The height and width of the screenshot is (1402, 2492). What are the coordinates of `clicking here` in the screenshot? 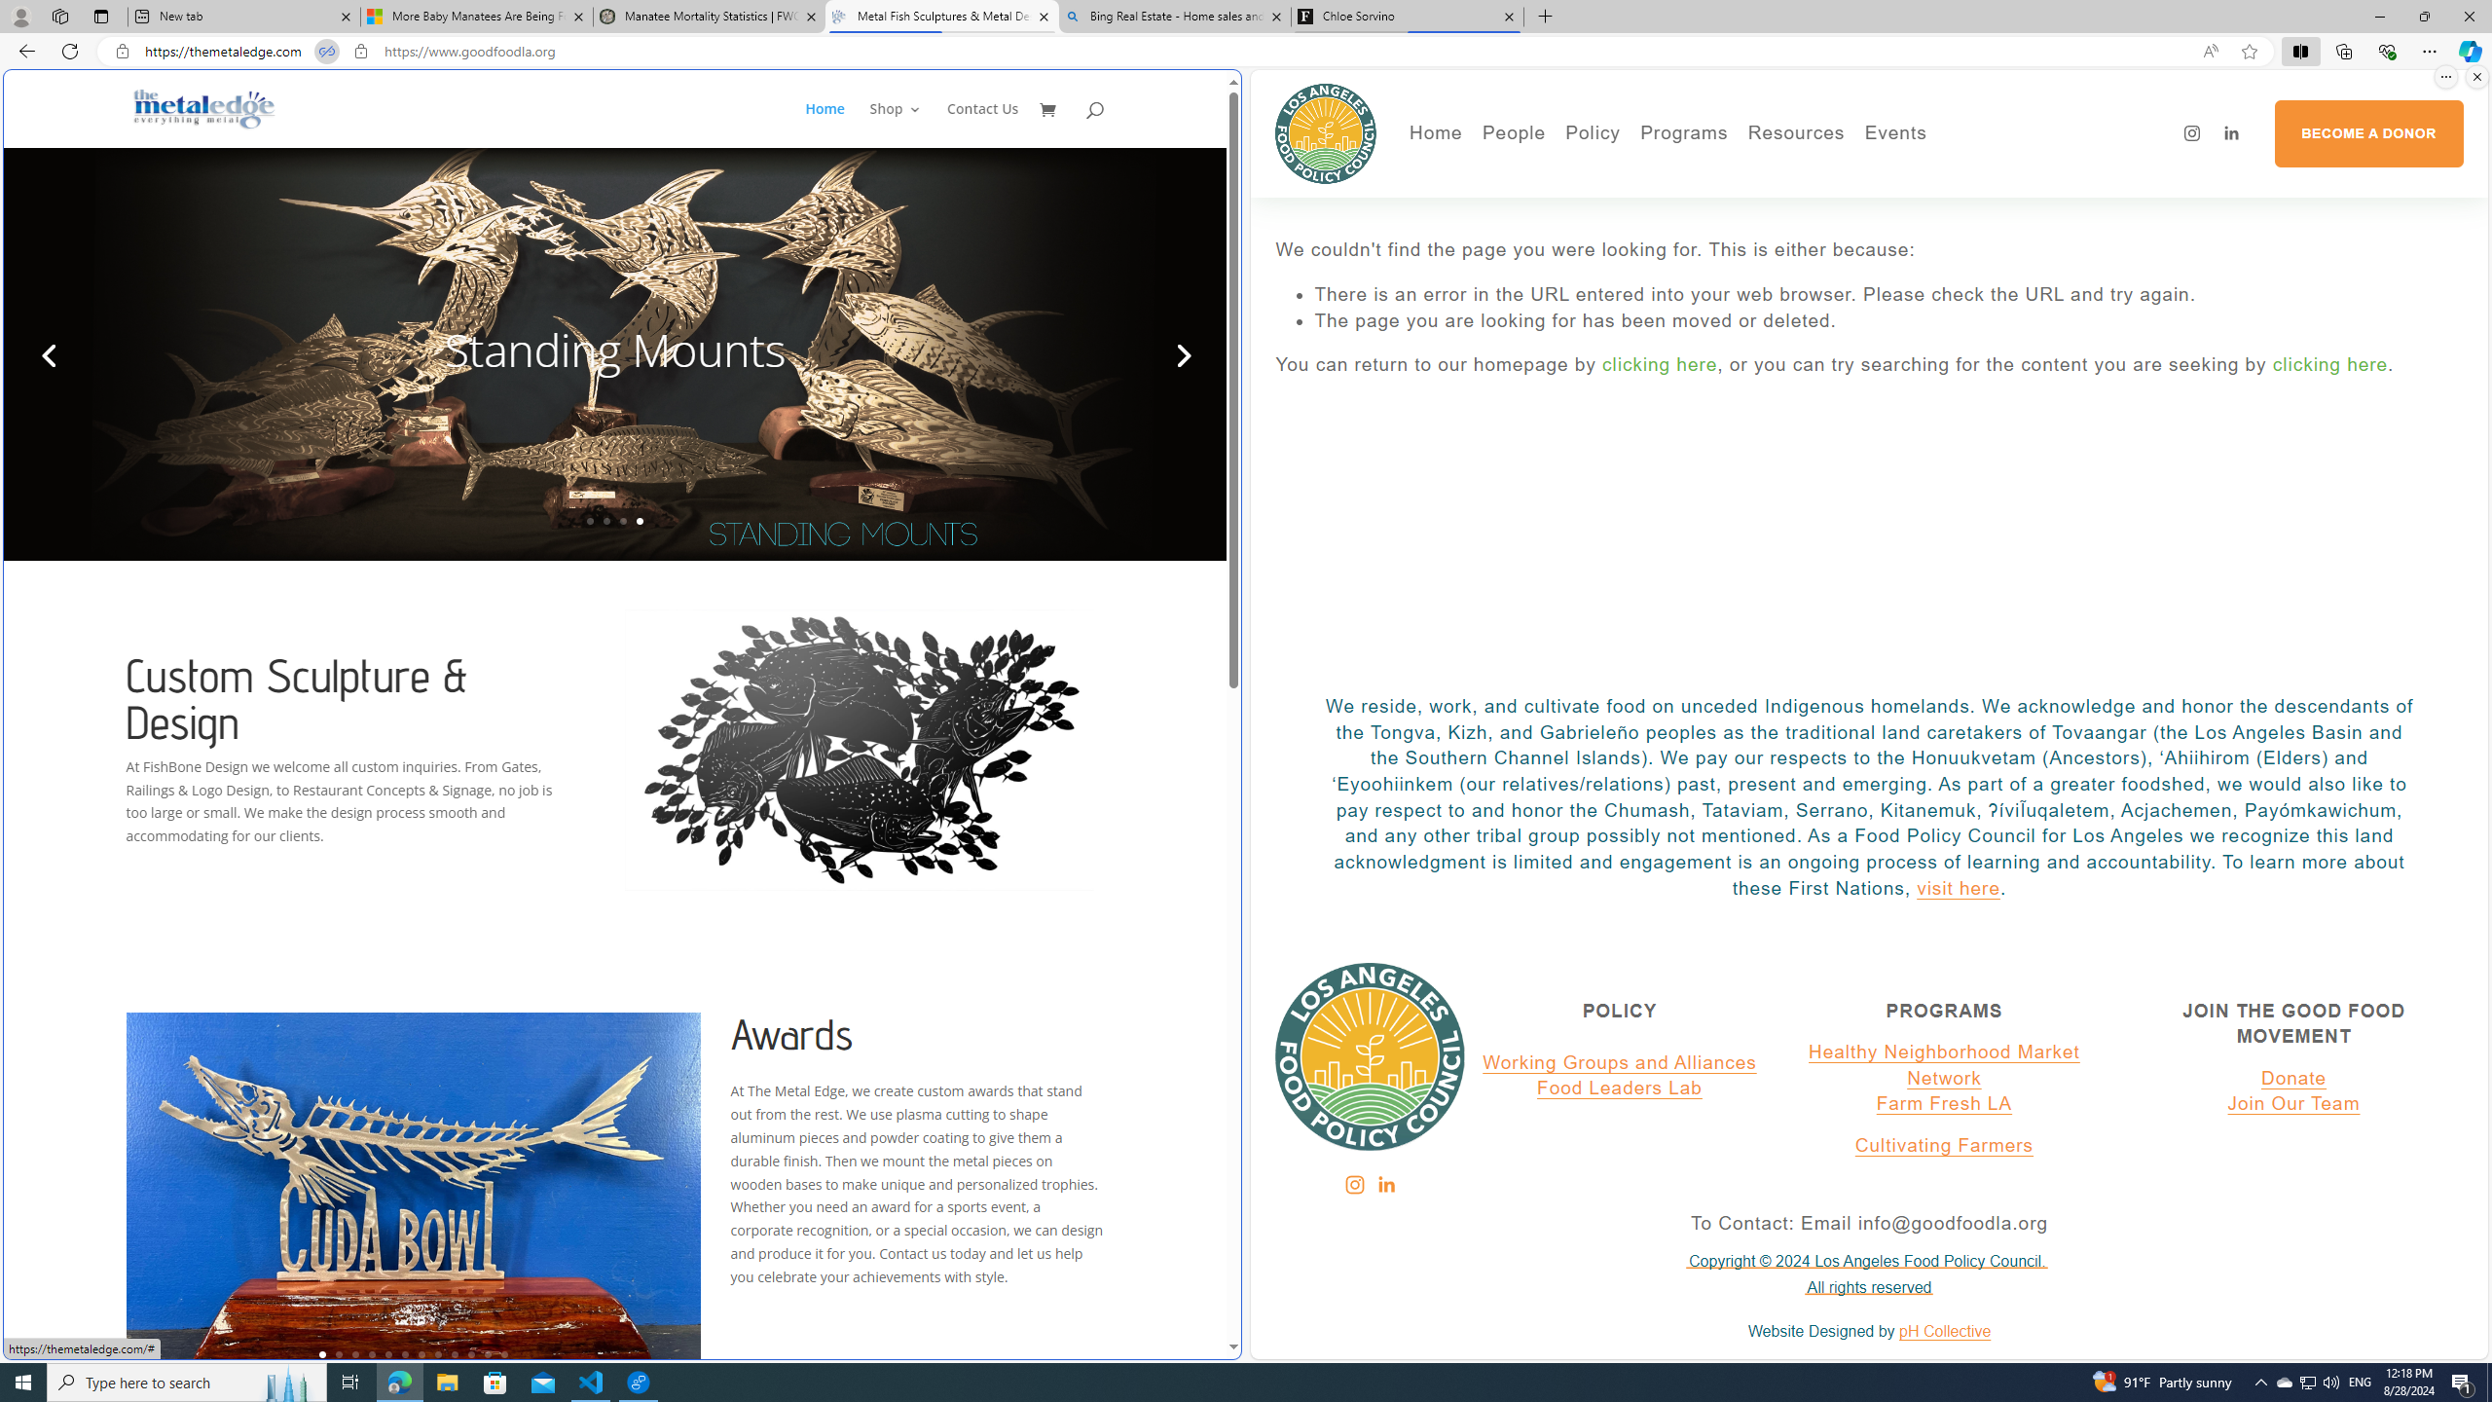 It's located at (2330, 364).